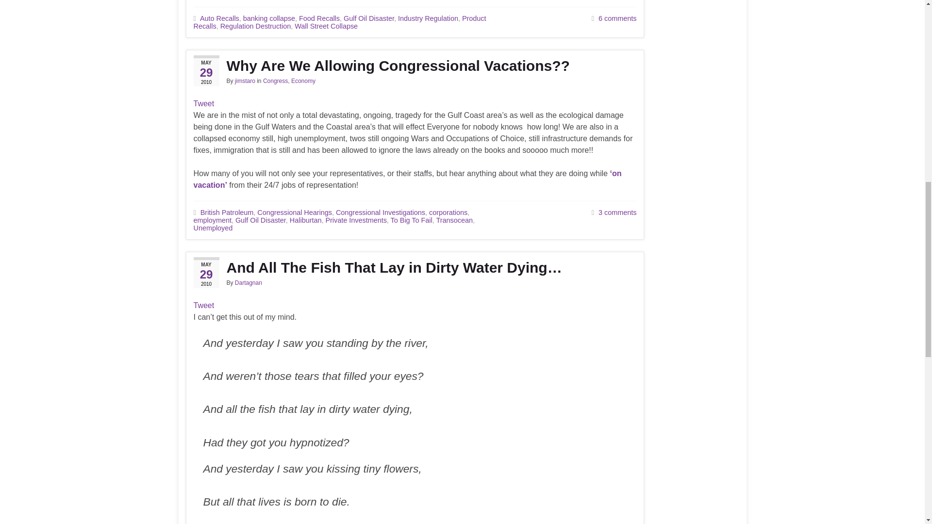  Describe the element at coordinates (369, 18) in the screenshot. I see `Gulf Oil Disaster` at that location.